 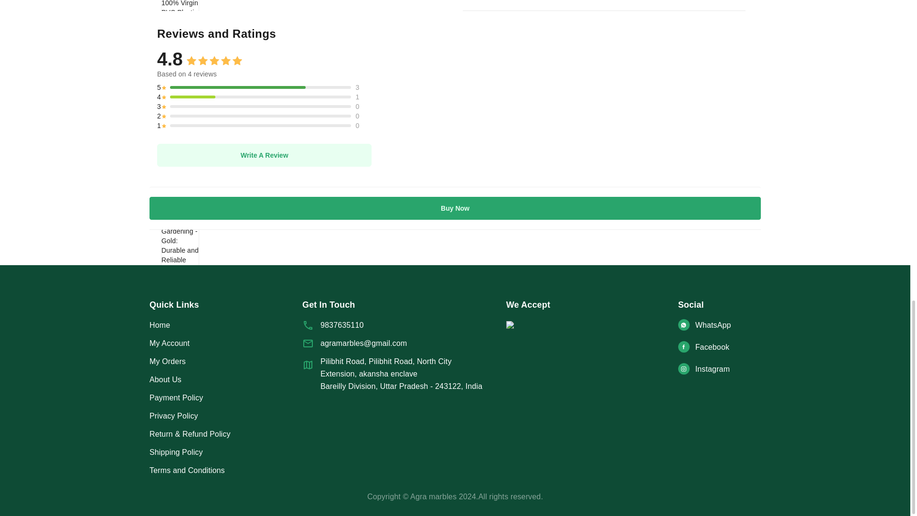 What do you see at coordinates (225, 362) in the screenshot?
I see `My Orders` at bounding box center [225, 362].